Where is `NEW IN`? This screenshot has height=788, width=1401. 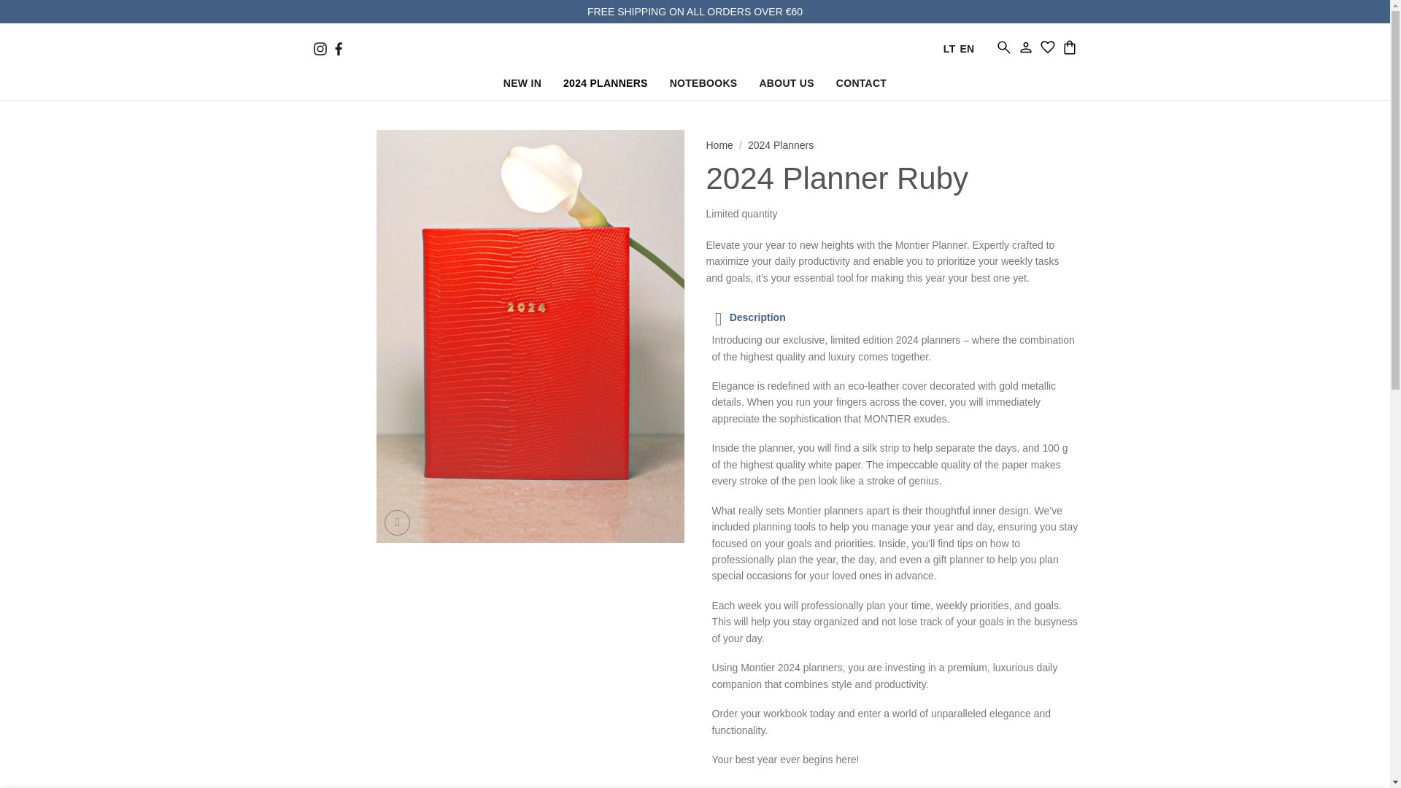 NEW IN is located at coordinates (522, 86).